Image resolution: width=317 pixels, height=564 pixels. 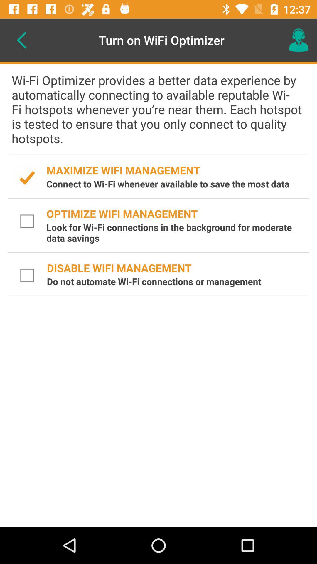 What do you see at coordinates (27, 178) in the screenshot?
I see `turn on the icon to the left of the maximize wifi management` at bounding box center [27, 178].